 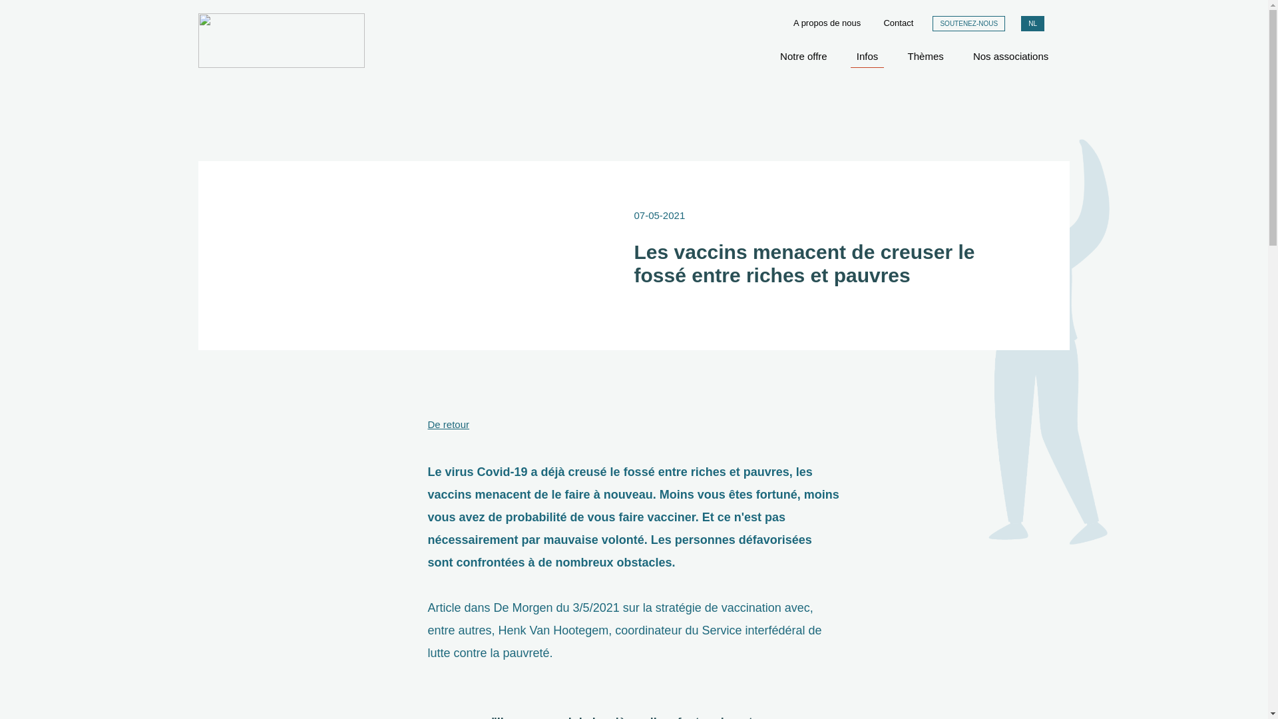 What do you see at coordinates (804, 57) in the screenshot?
I see `Notre offre` at bounding box center [804, 57].